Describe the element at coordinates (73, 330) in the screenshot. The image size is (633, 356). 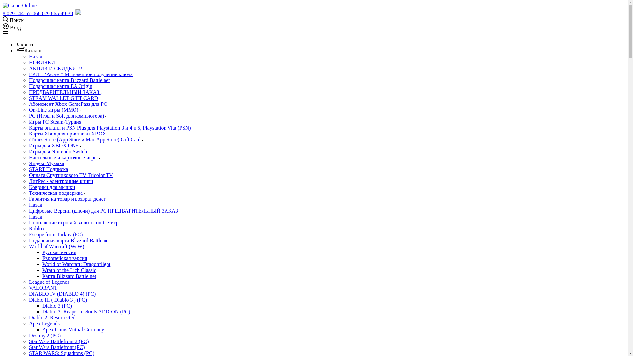
I see `Apex Coins Virtual Currency` at that location.